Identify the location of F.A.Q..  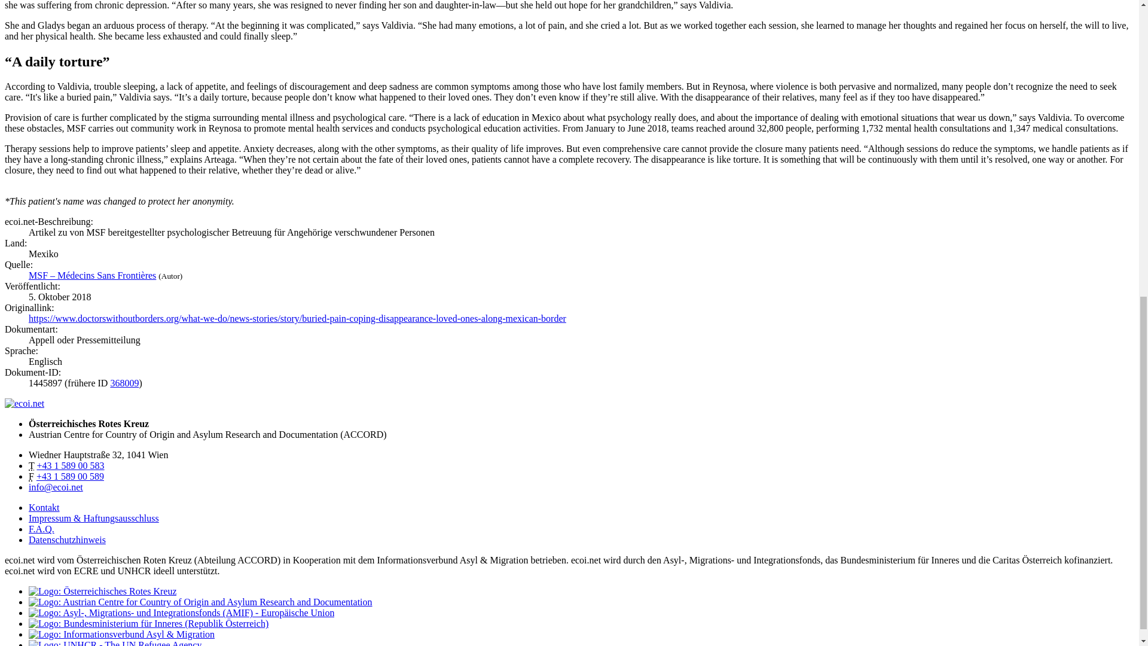
(41, 529).